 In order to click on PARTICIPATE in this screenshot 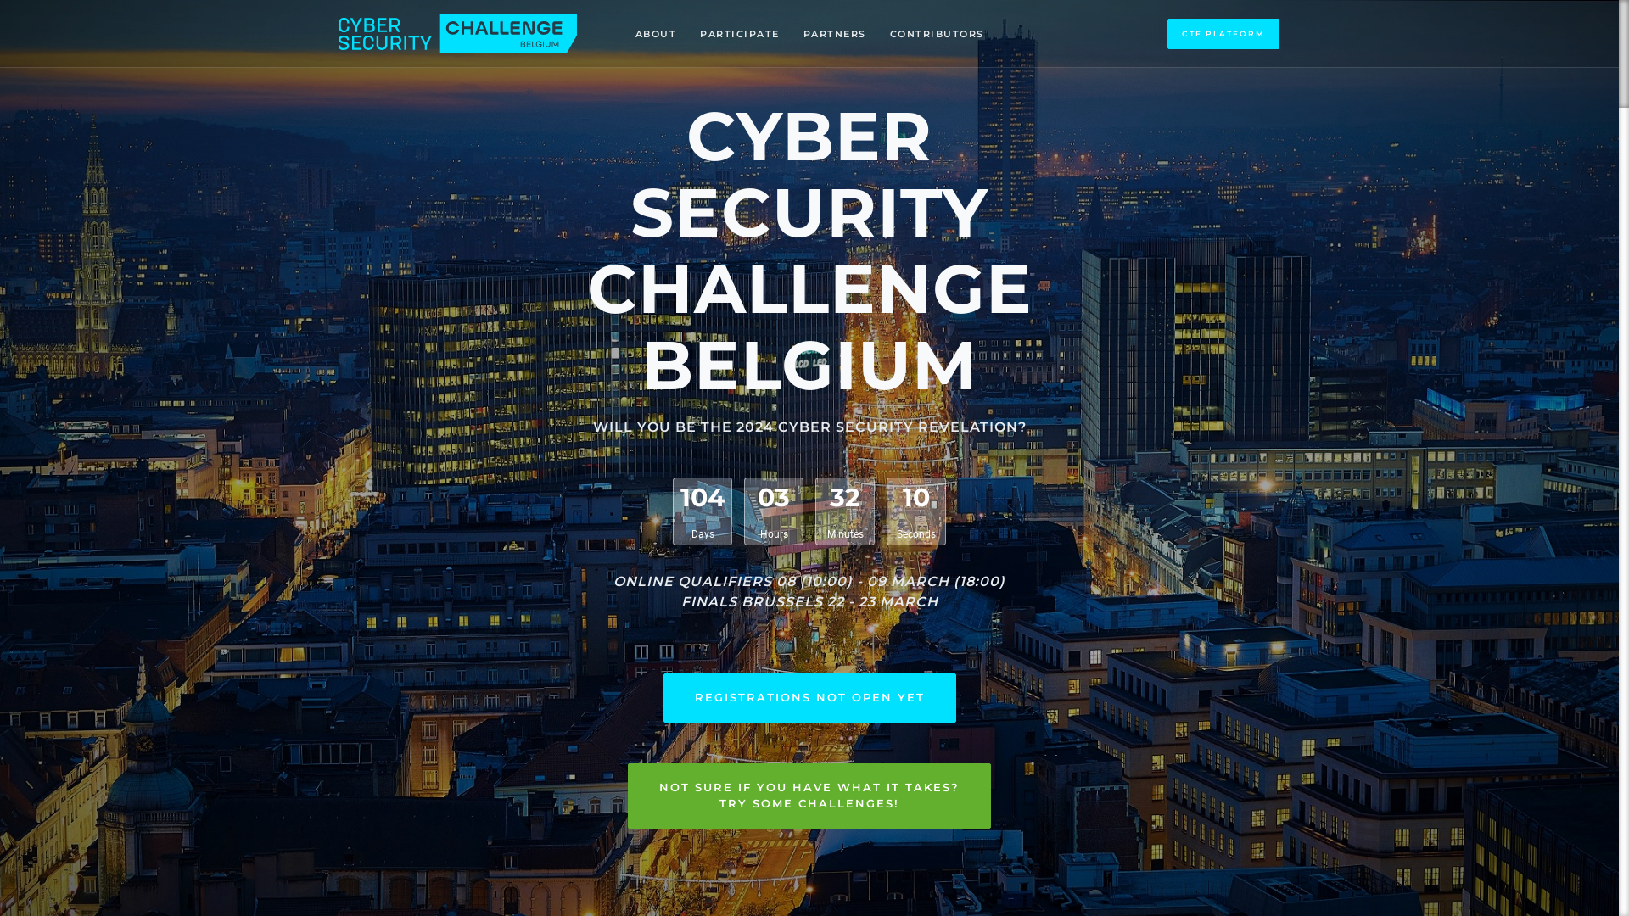, I will do `click(740, 34)`.